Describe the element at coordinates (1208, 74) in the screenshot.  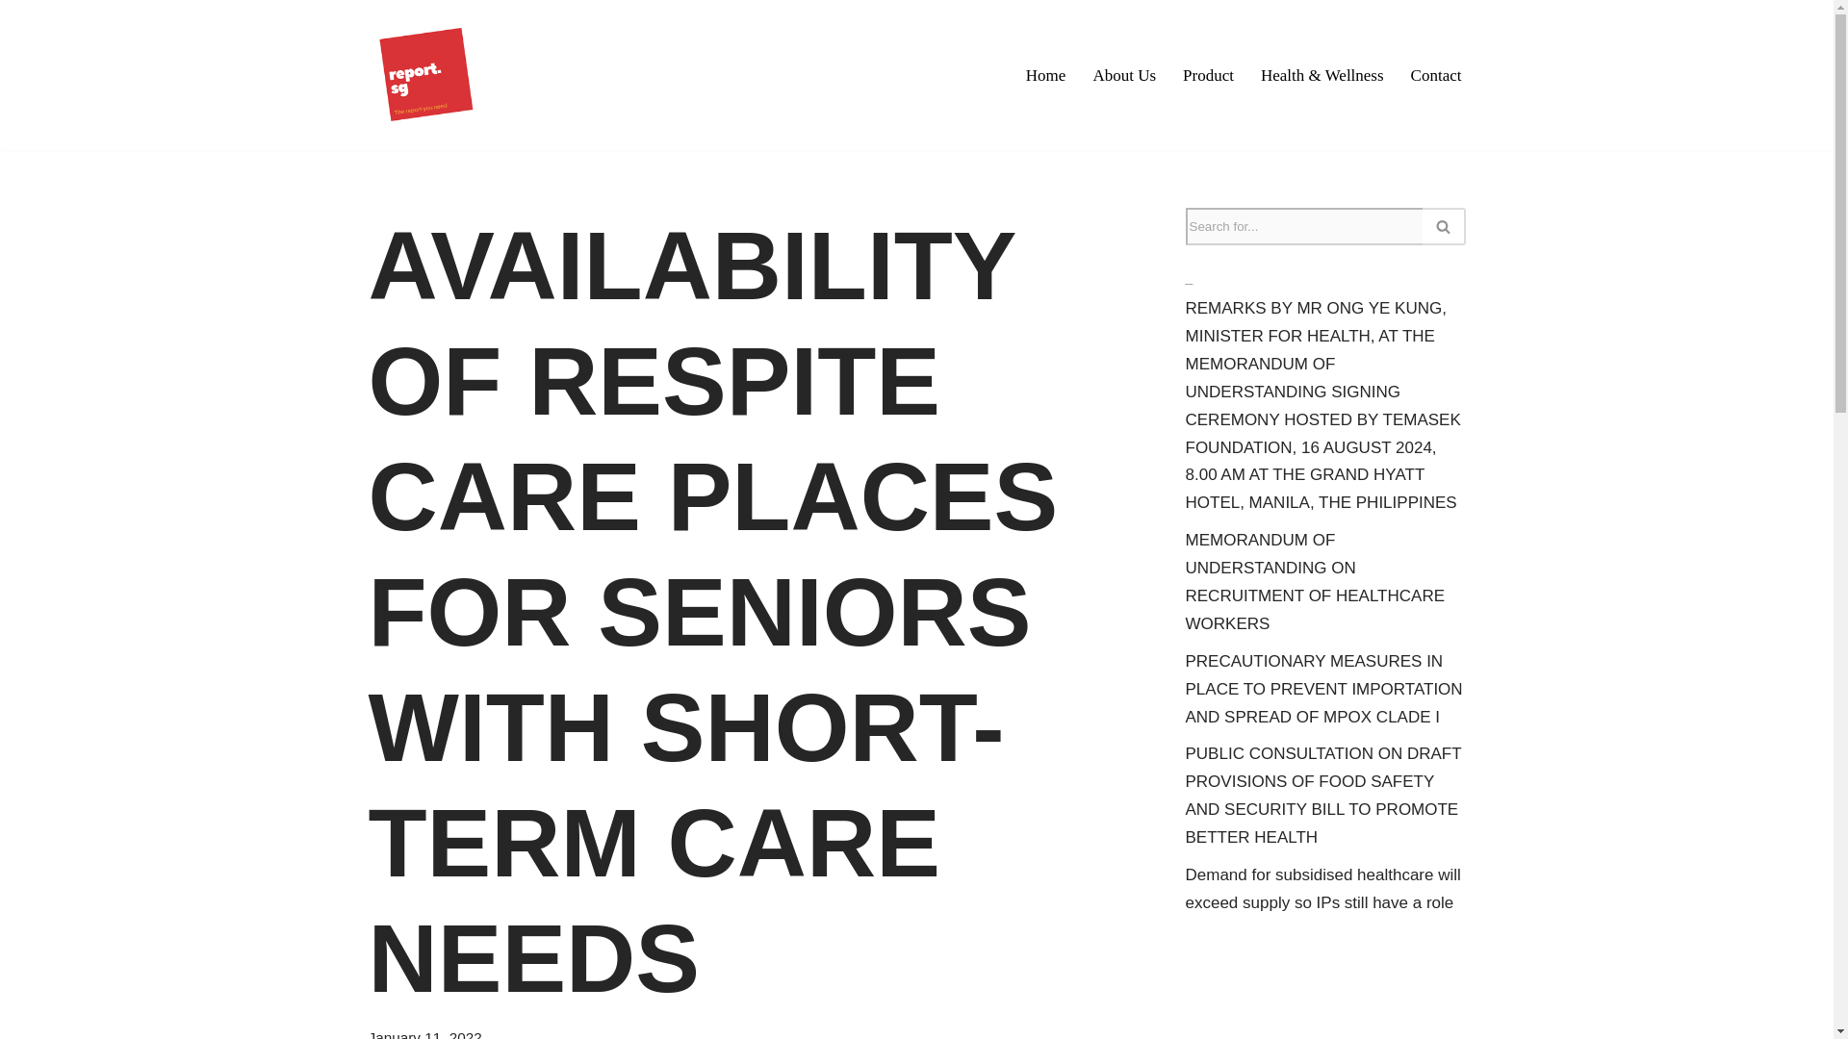
I see `Product` at that location.